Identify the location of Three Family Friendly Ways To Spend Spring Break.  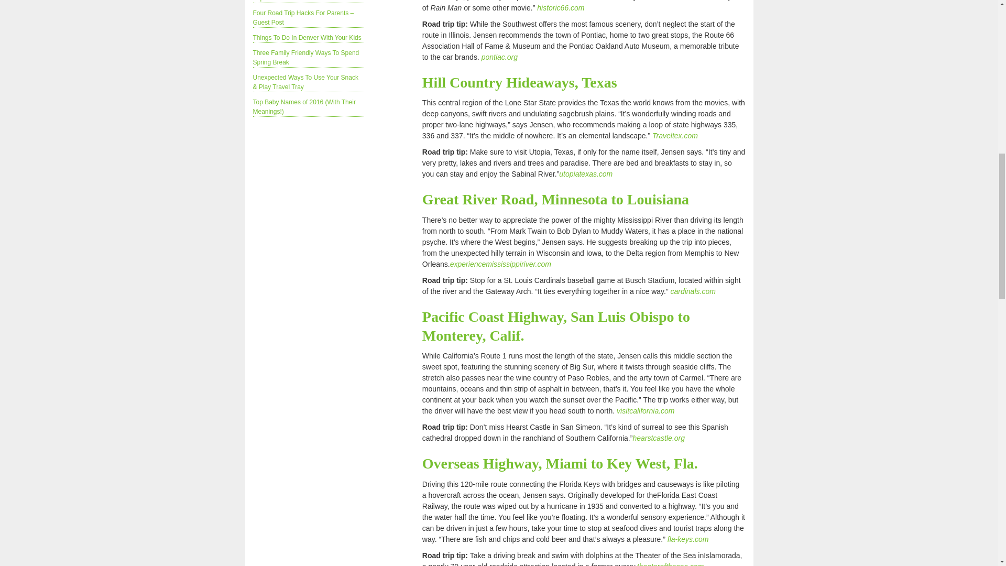
(305, 58).